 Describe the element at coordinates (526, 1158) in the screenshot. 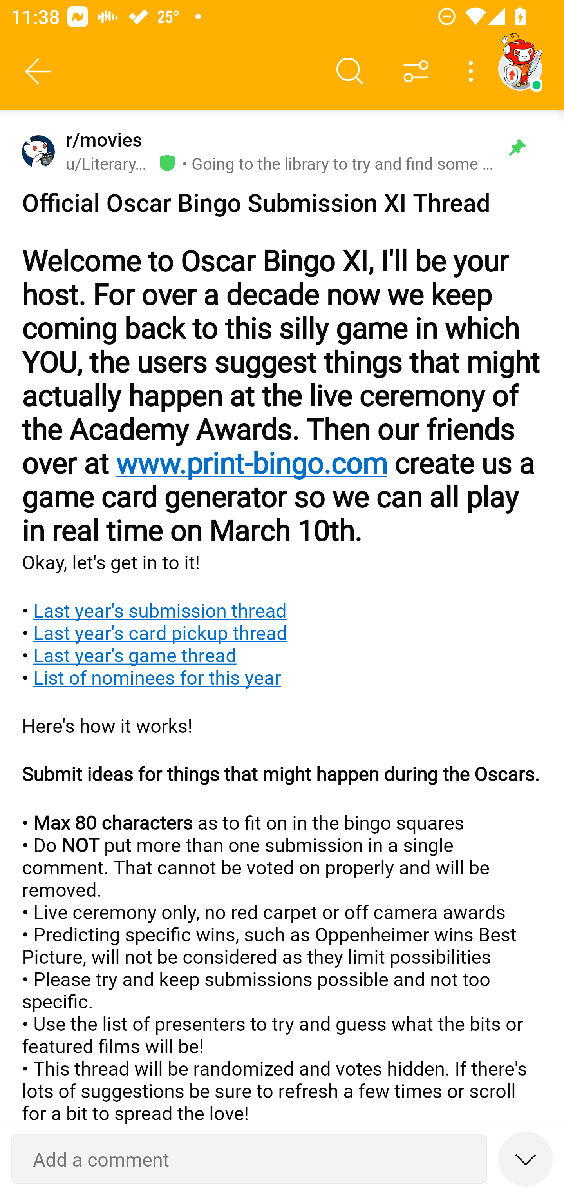

I see `Speed read` at that location.